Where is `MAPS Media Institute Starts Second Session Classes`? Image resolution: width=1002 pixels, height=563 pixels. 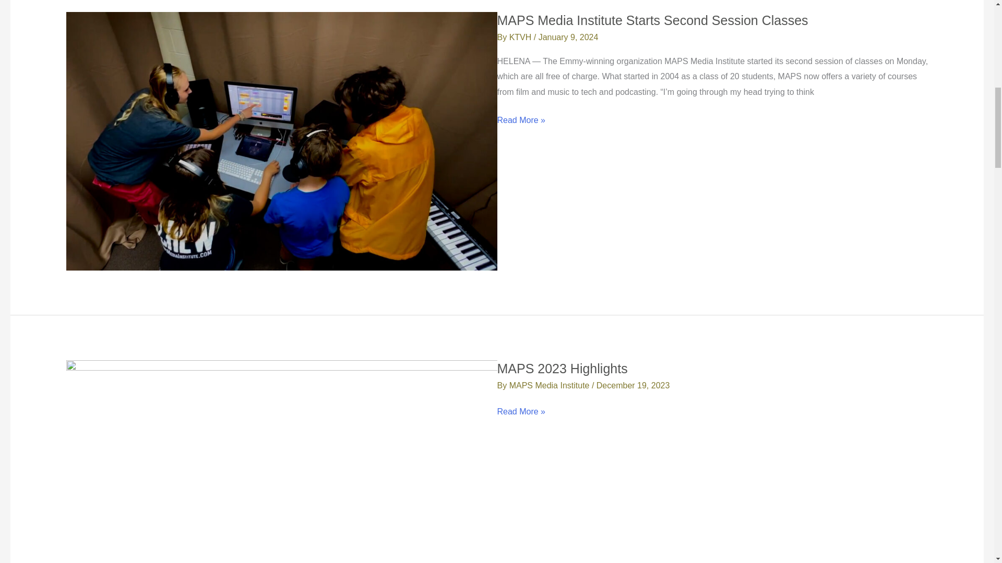
MAPS Media Institute Starts Second Session Classes is located at coordinates (652, 20).